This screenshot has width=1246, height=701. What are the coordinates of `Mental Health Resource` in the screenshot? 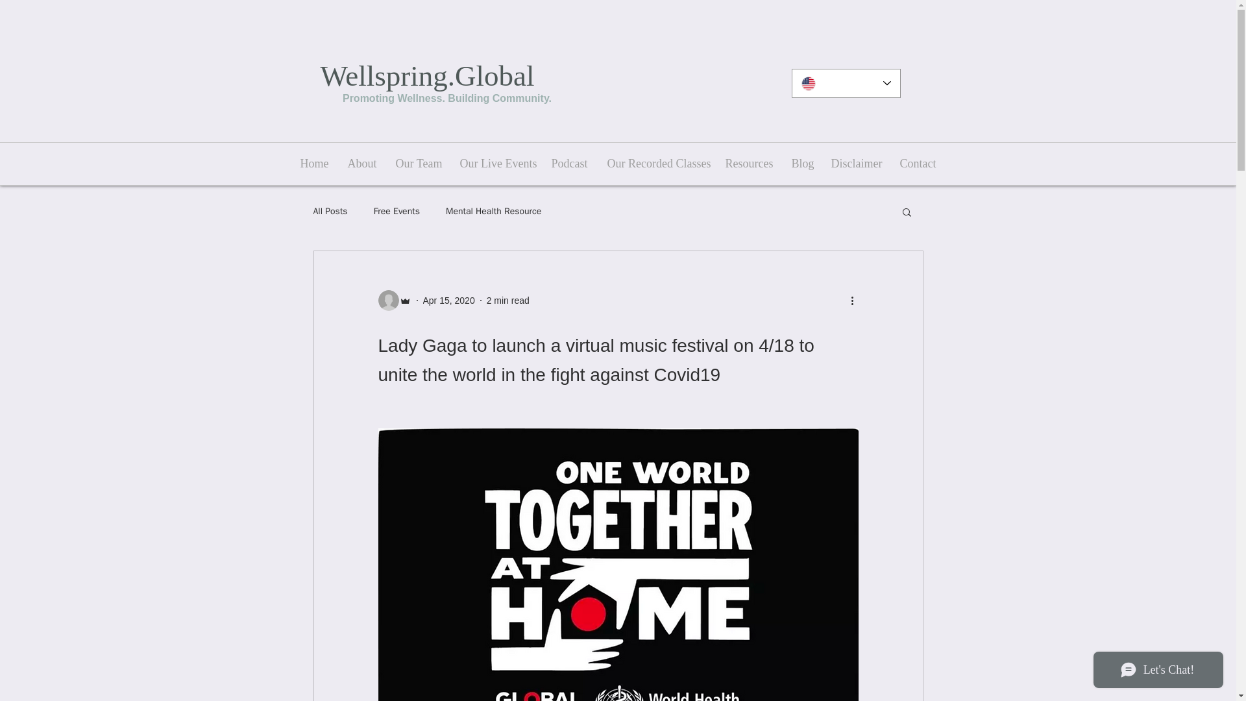 It's located at (493, 212).